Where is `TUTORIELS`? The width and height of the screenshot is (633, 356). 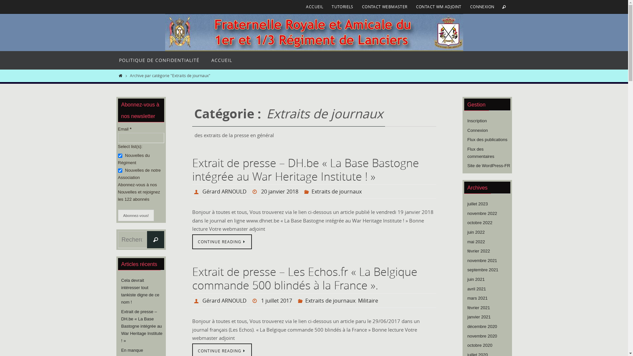 TUTORIELS is located at coordinates (343, 7).